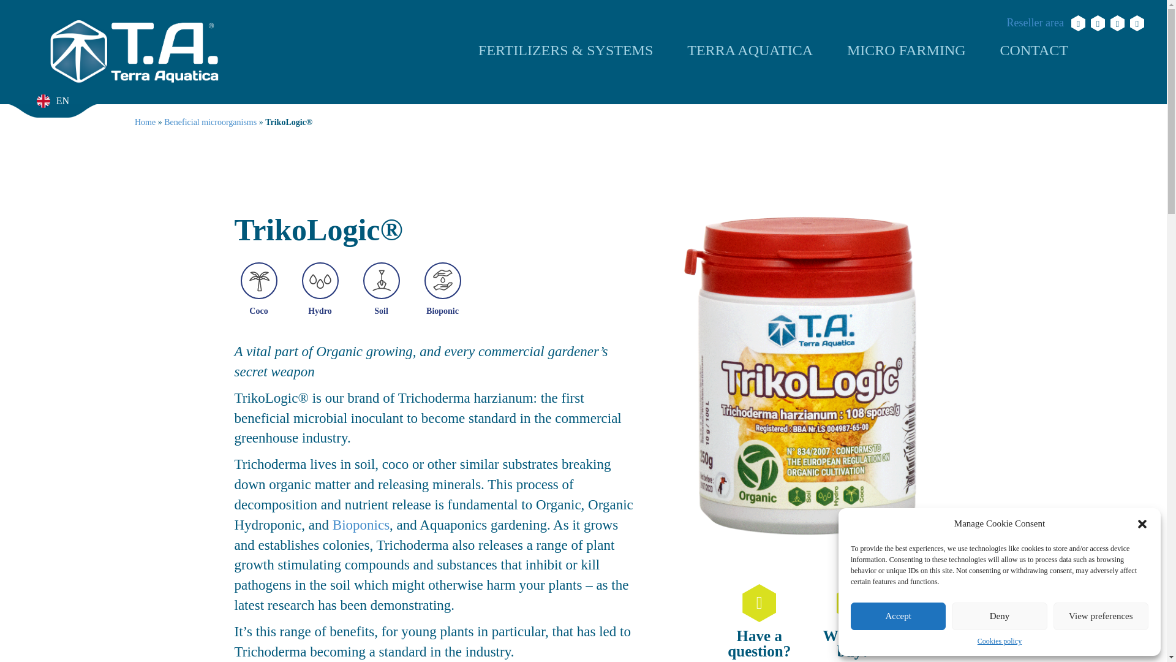  Describe the element at coordinates (998, 616) in the screenshot. I see `Deny` at that location.